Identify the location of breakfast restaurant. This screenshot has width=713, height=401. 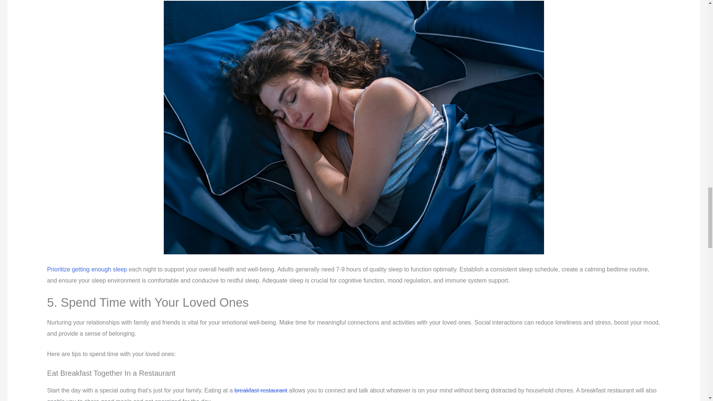
(261, 390).